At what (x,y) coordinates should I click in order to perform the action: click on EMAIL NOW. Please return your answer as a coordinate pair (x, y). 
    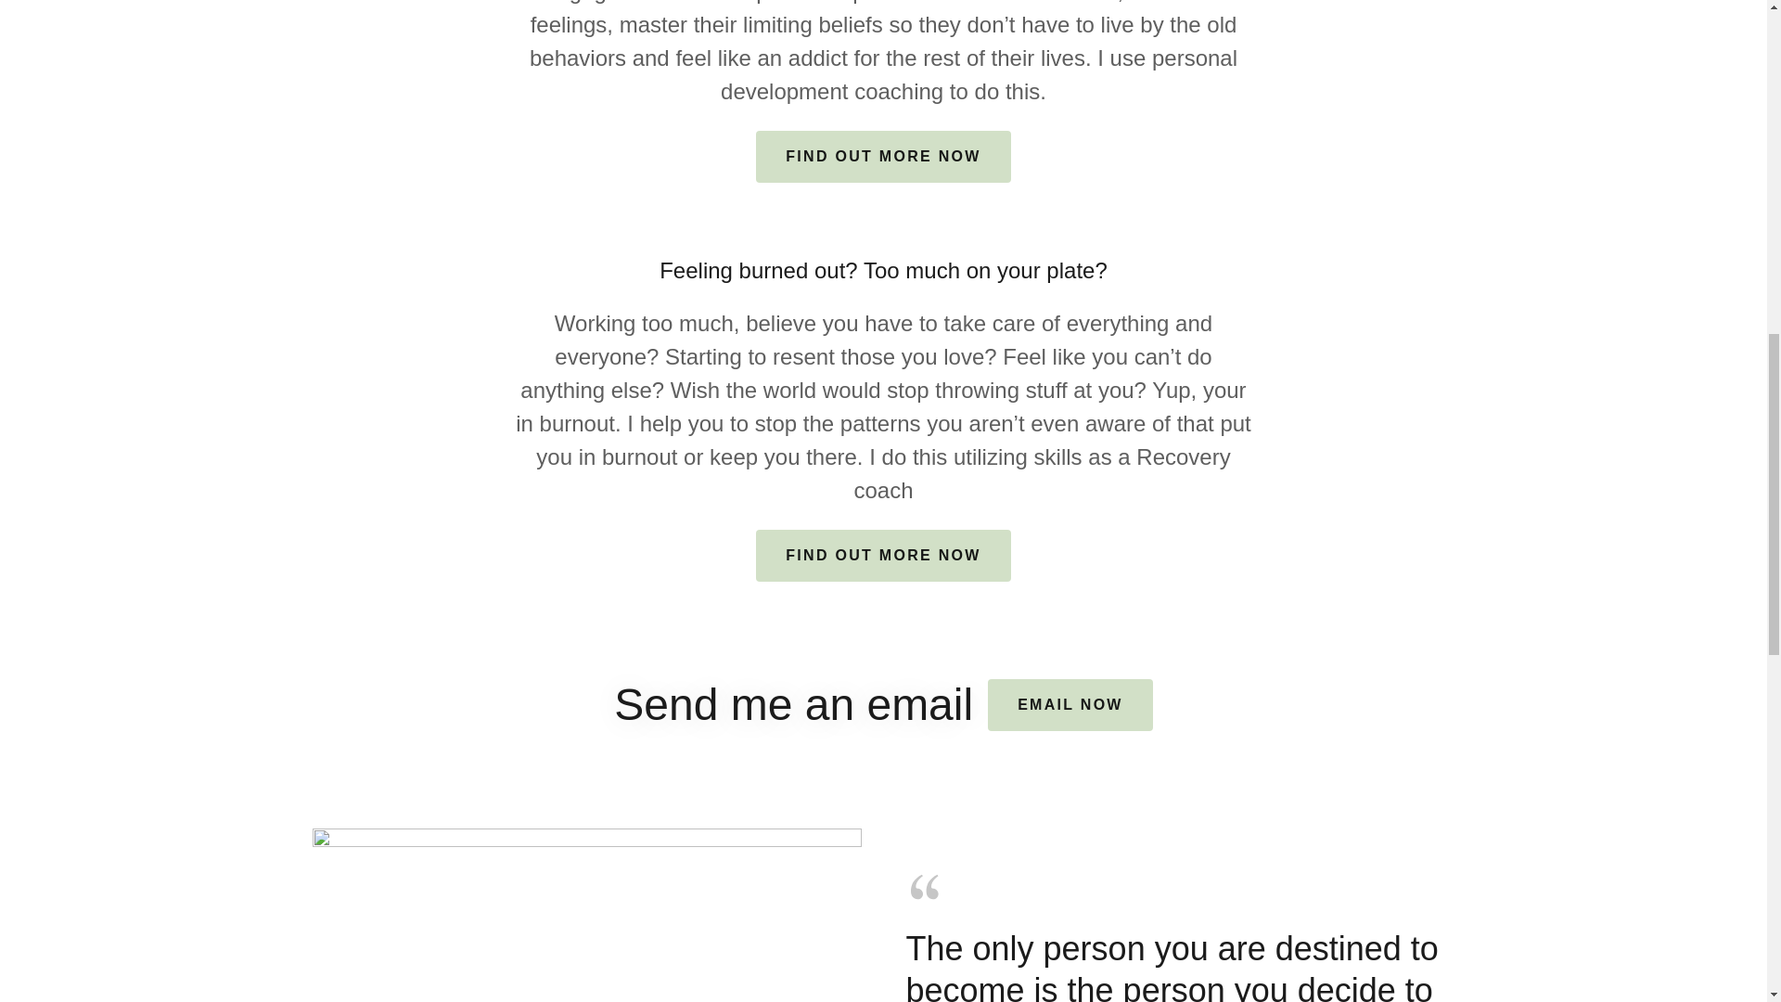
    Looking at the image, I should click on (1070, 705).